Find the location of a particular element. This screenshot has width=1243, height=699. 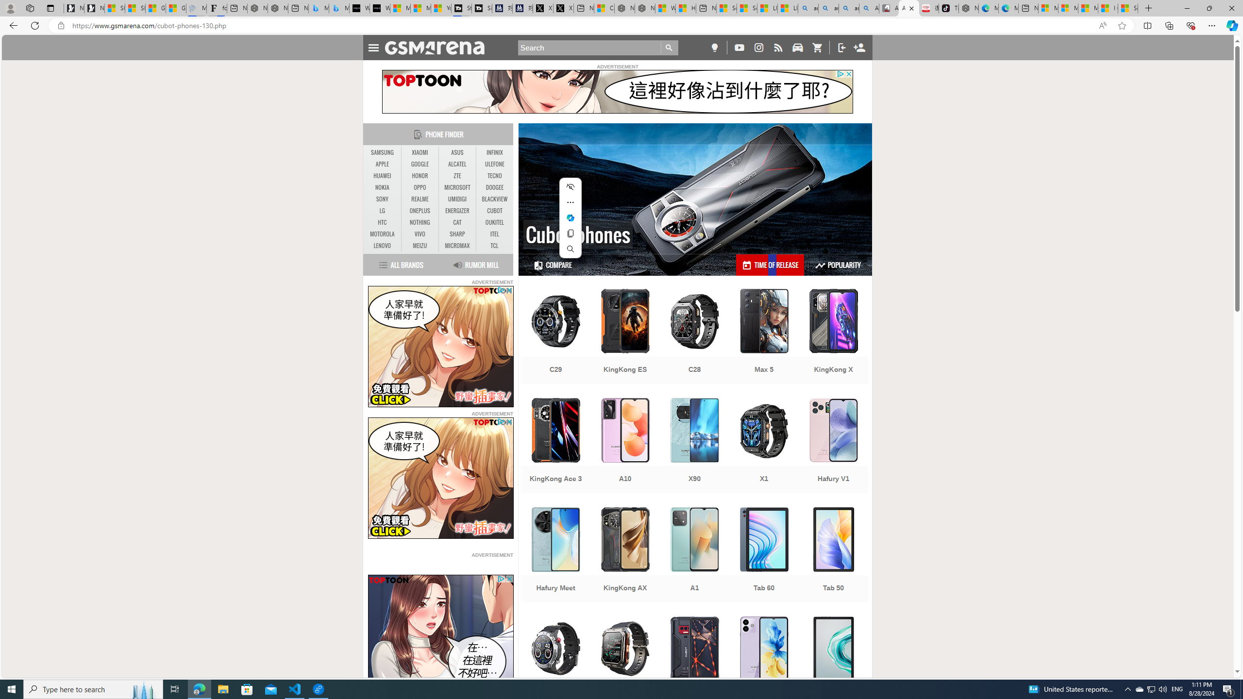

Wildlife - MSN is located at coordinates (665, 8).